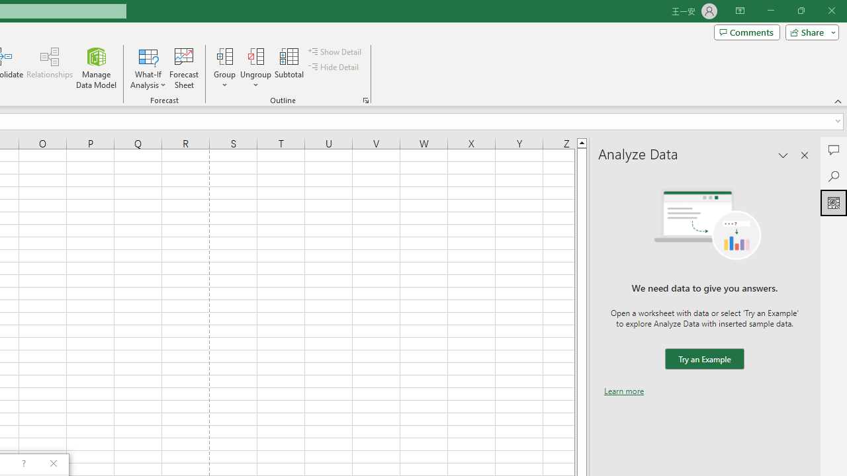  What do you see at coordinates (838, 100) in the screenshot?
I see `Collapse the Ribbon` at bounding box center [838, 100].